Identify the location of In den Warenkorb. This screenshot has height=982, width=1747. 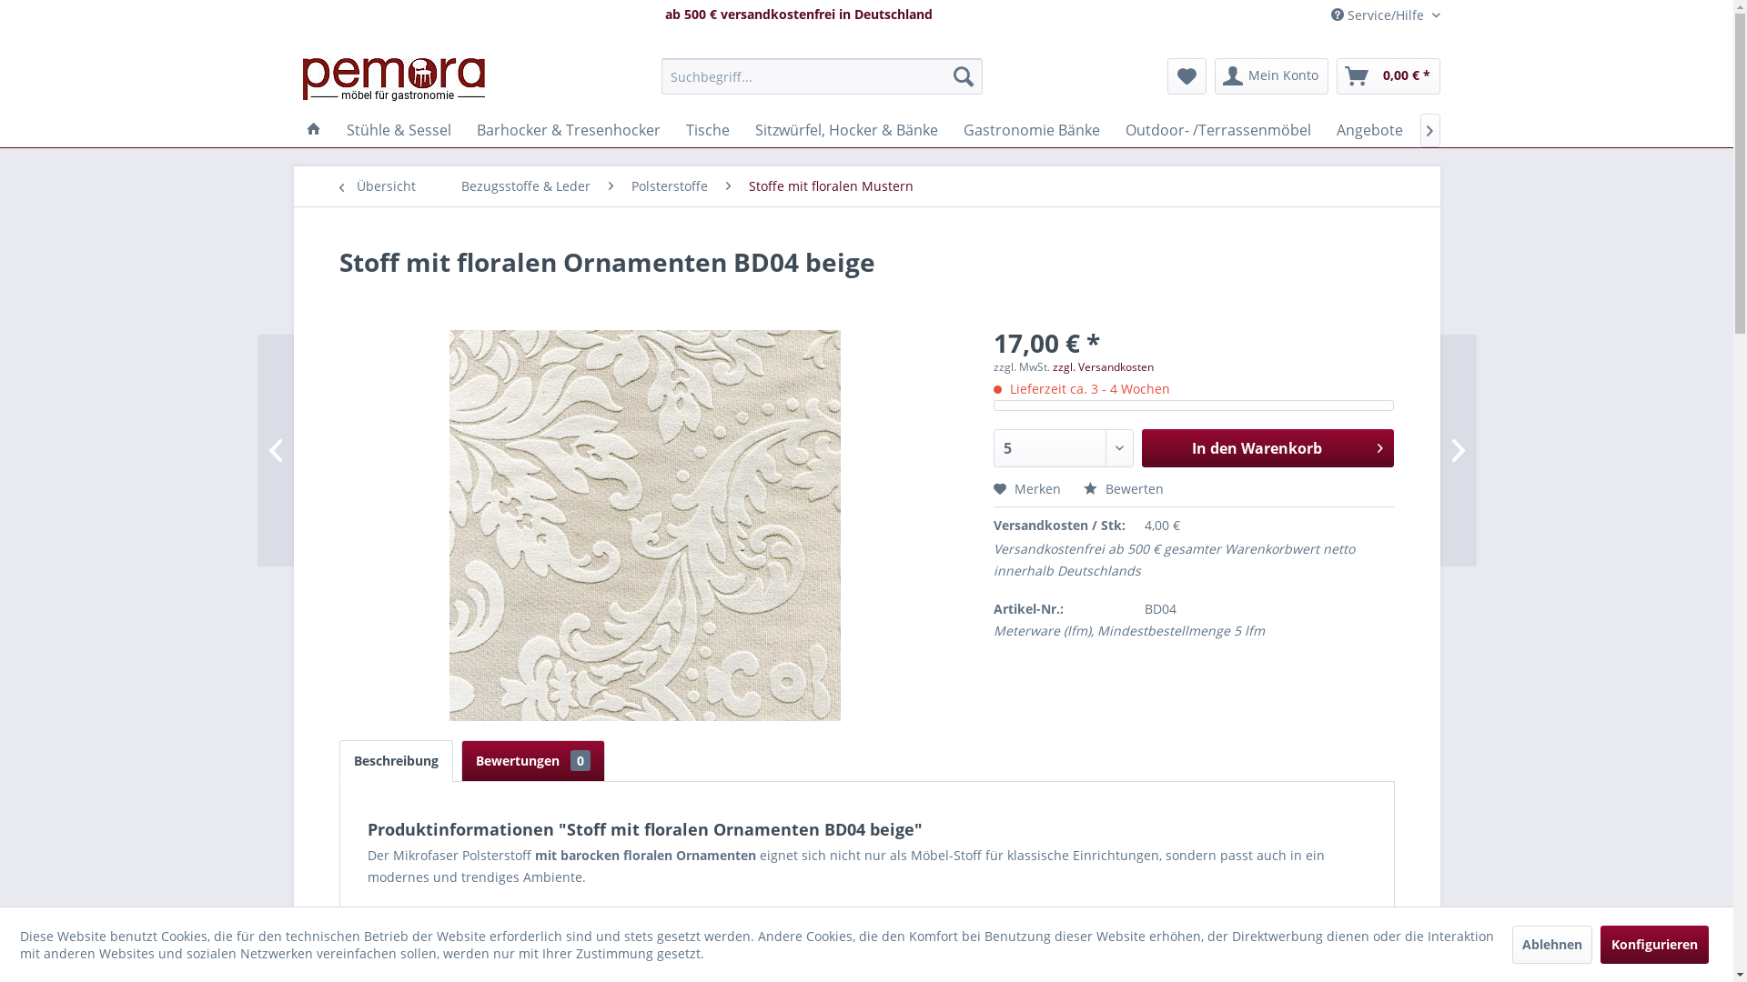
(1268, 448).